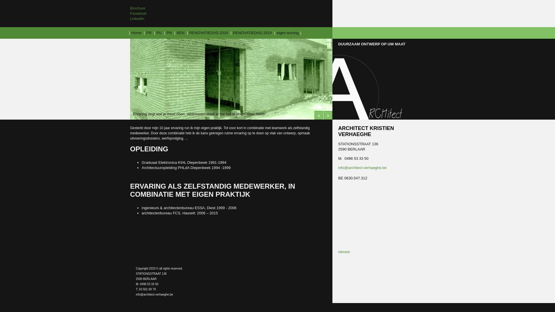  Describe the element at coordinates (180, 33) in the screenshot. I see `BEN` at that location.